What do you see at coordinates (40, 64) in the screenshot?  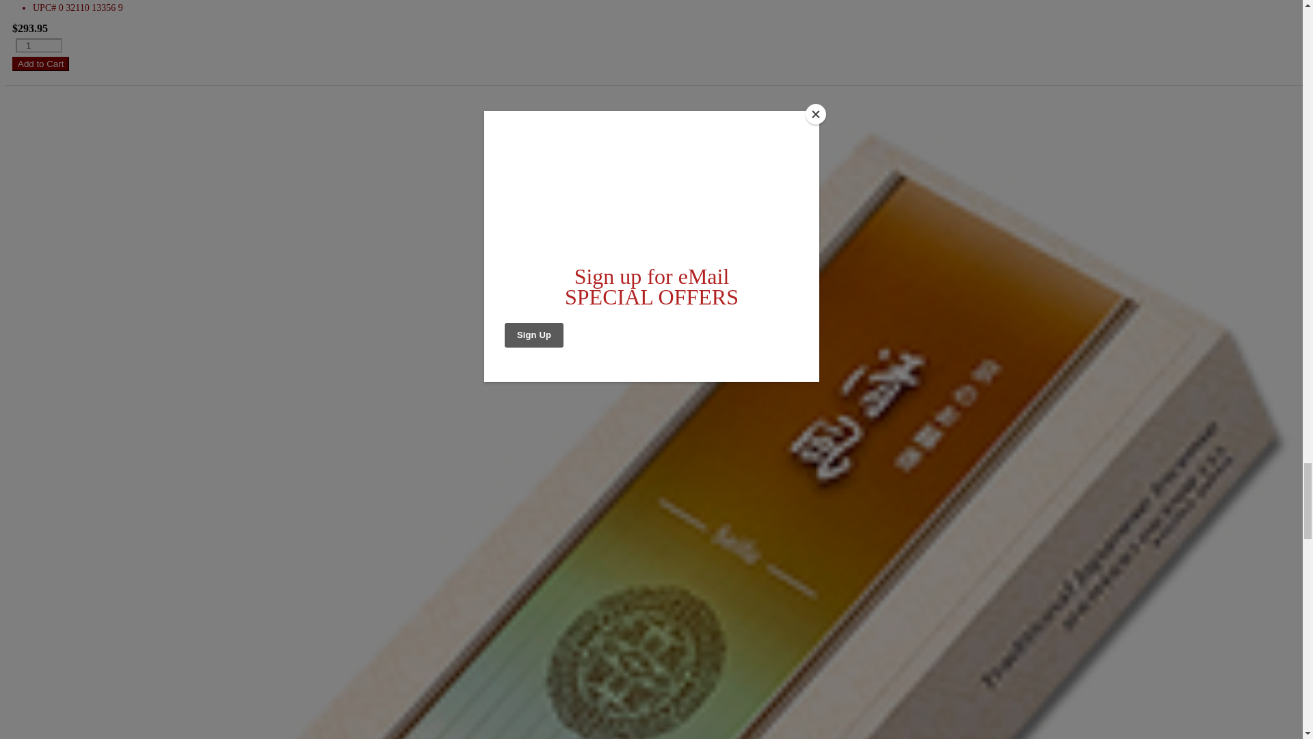 I see `Add to Cart` at bounding box center [40, 64].